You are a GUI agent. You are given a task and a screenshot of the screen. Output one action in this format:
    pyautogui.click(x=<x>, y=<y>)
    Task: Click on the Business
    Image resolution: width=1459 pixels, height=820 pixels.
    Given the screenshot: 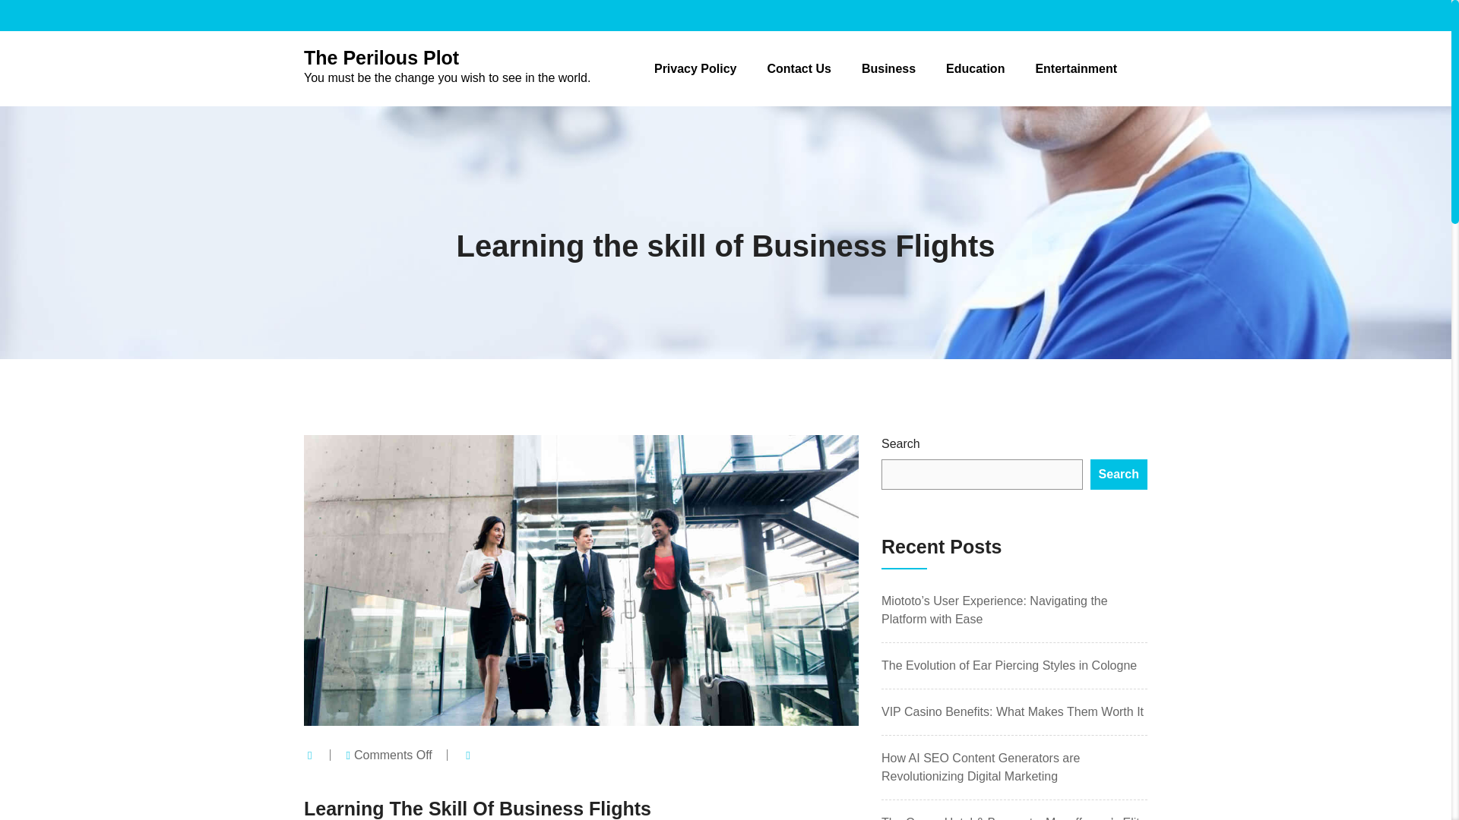 What is the action you would take?
    pyautogui.click(x=889, y=68)
    